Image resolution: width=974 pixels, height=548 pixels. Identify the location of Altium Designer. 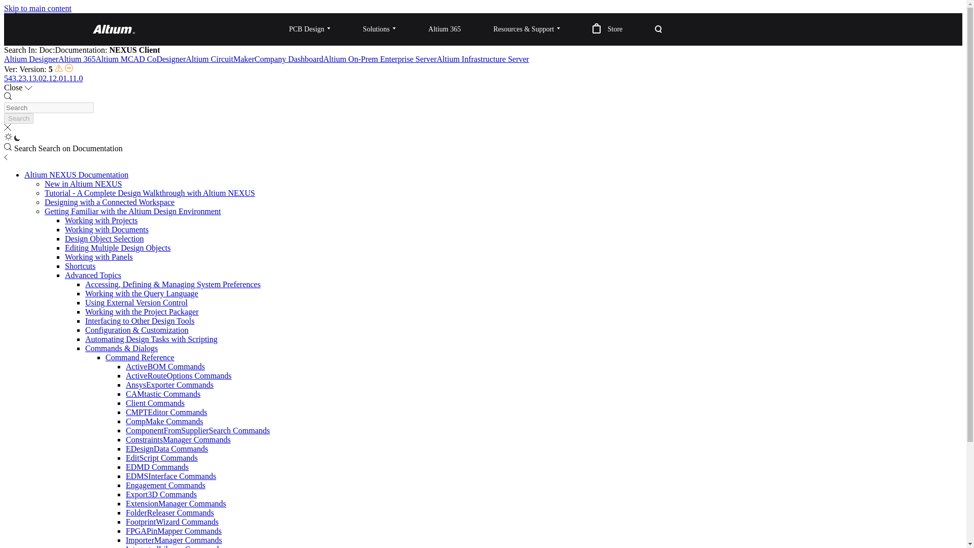
(31, 59).